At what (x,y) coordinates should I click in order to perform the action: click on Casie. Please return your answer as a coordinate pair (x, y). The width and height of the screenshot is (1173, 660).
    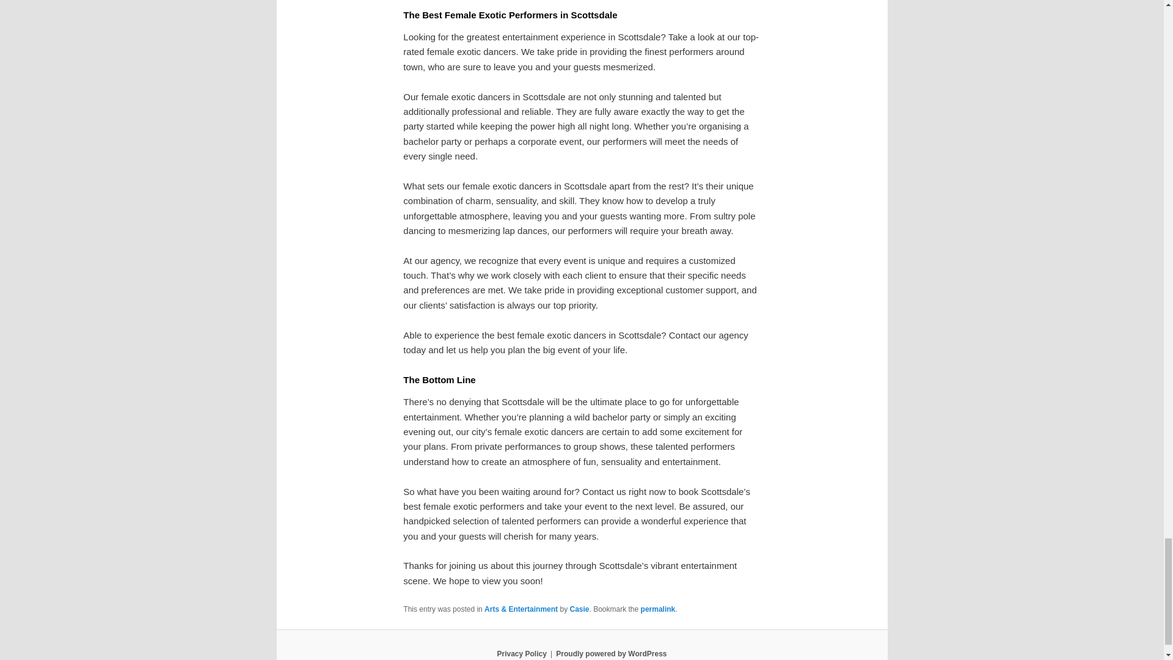
    Looking at the image, I should click on (579, 609).